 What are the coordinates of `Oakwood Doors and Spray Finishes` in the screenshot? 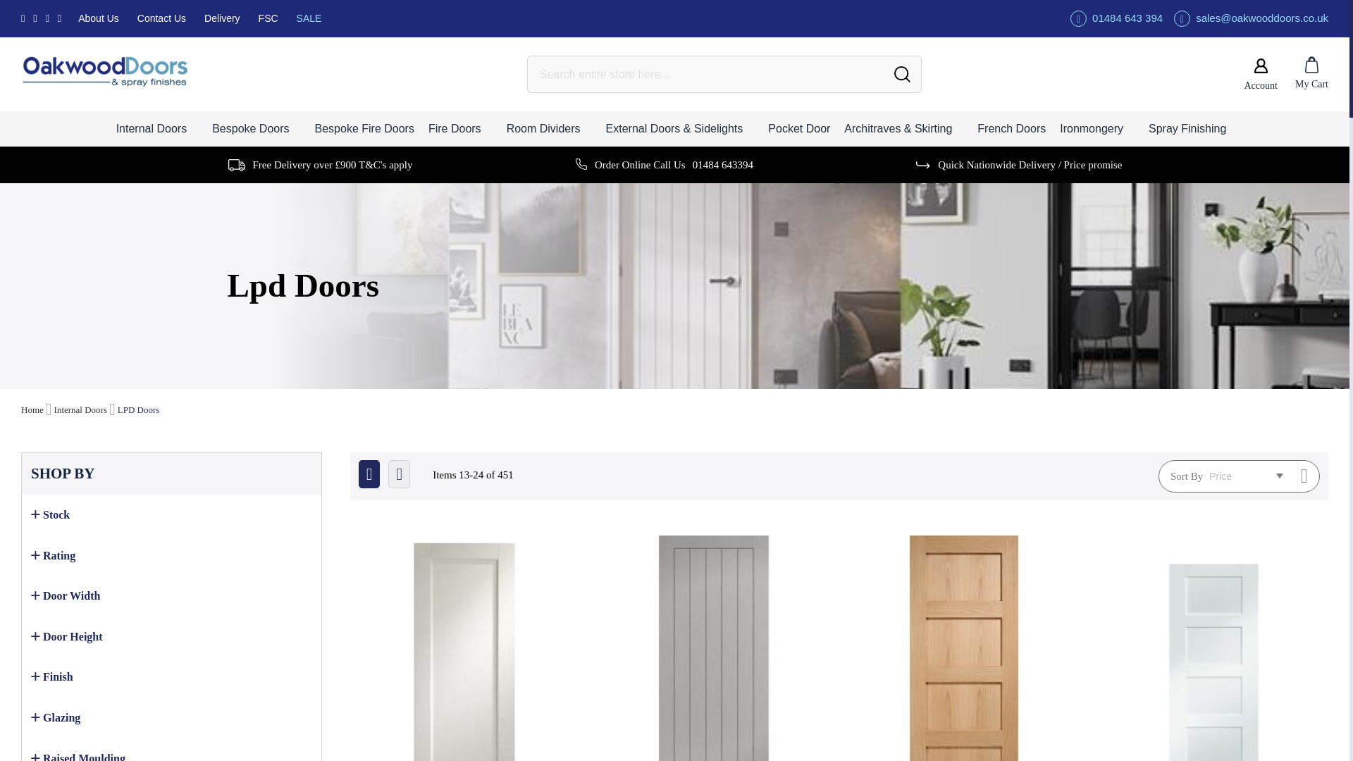 It's located at (113, 73).